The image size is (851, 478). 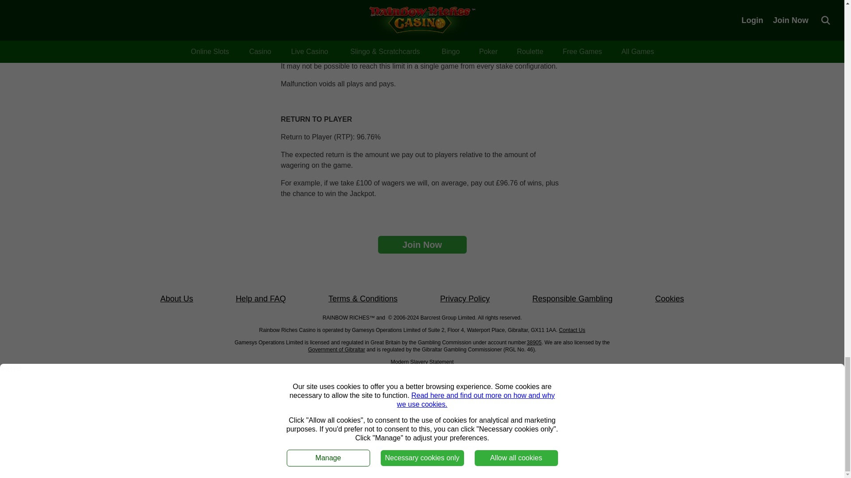 What do you see at coordinates (534, 342) in the screenshot?
I see `38905` at bounding box center [534, 342].